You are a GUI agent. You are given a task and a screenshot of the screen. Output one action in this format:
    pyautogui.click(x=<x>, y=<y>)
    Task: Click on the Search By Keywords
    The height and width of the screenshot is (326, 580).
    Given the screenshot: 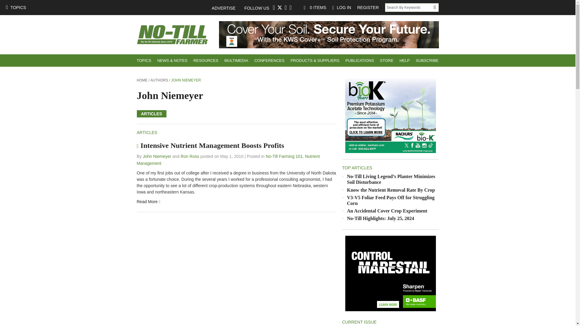 What is the action you would take?
    pyautogui.click(x=409, y=7)
    